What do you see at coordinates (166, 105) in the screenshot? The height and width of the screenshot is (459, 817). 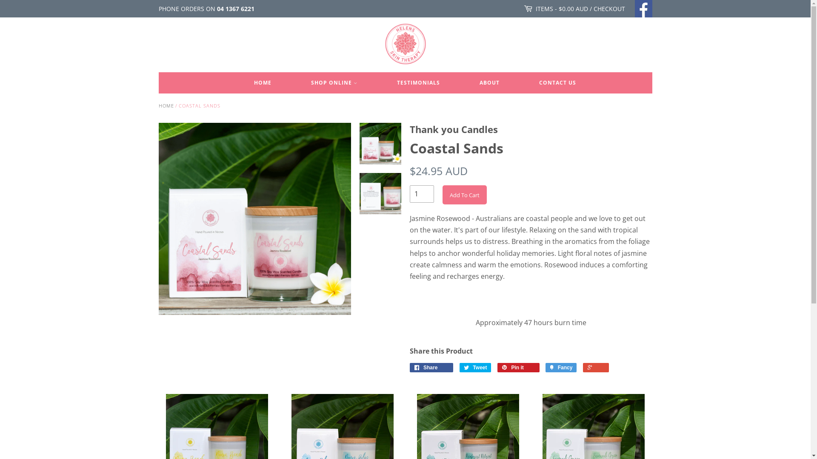 I see `HOME` at bounding box center [166, 105].